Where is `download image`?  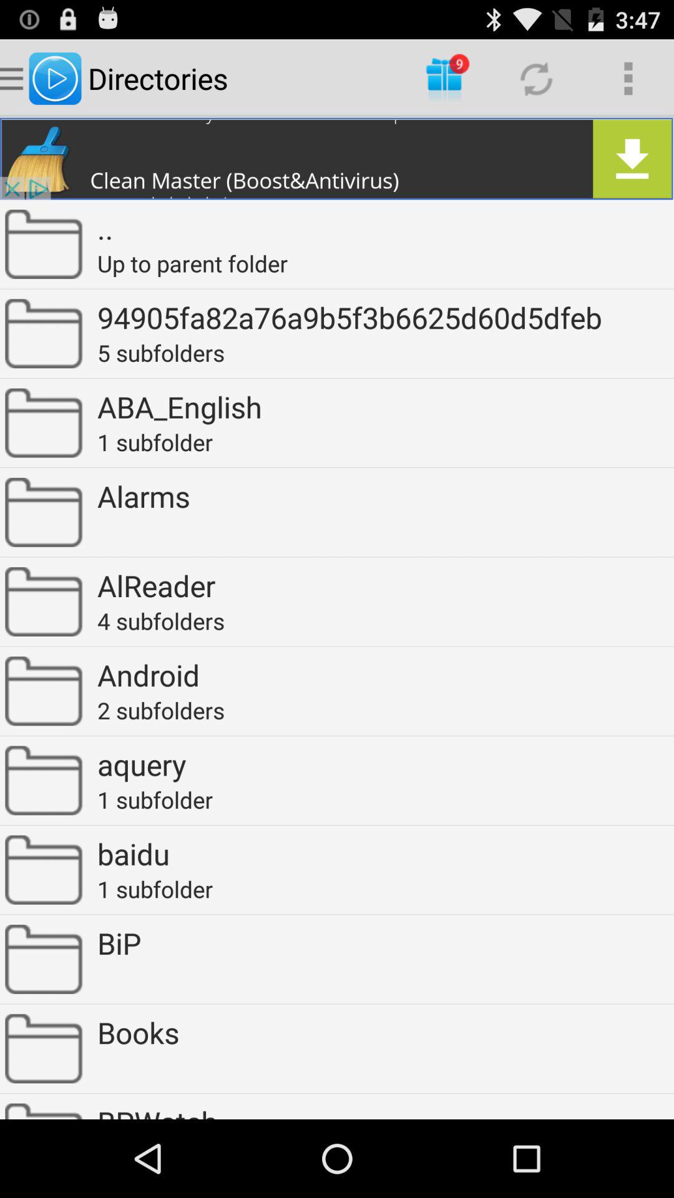 download image is located at coordinates (337, 158).